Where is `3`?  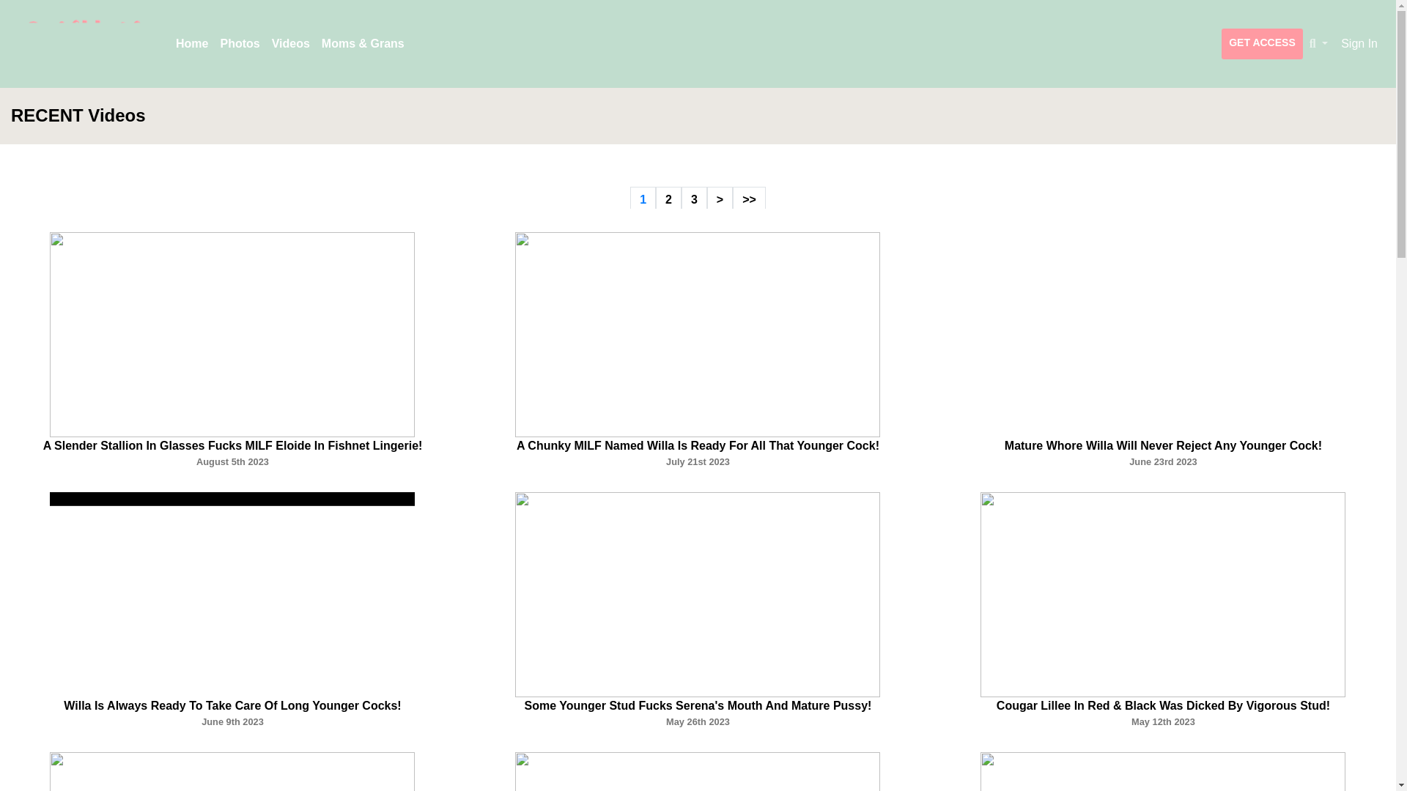
3 is located at coordinates (694, 199).